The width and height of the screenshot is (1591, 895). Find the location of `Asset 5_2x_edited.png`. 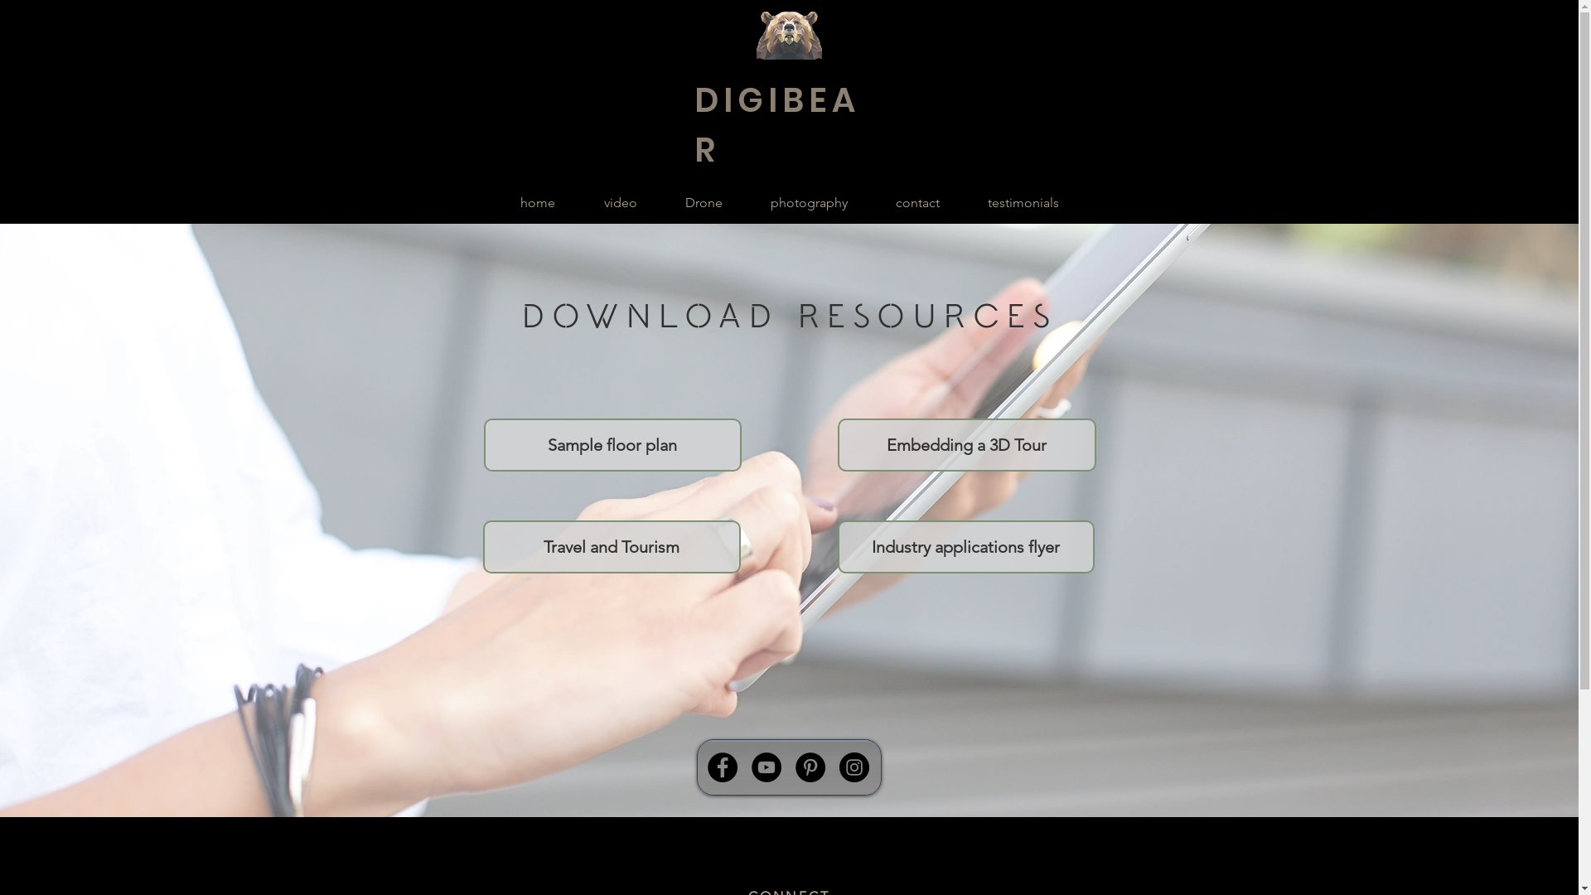

Asset 5_2x_edited.png is located at coordinates (789, 36).